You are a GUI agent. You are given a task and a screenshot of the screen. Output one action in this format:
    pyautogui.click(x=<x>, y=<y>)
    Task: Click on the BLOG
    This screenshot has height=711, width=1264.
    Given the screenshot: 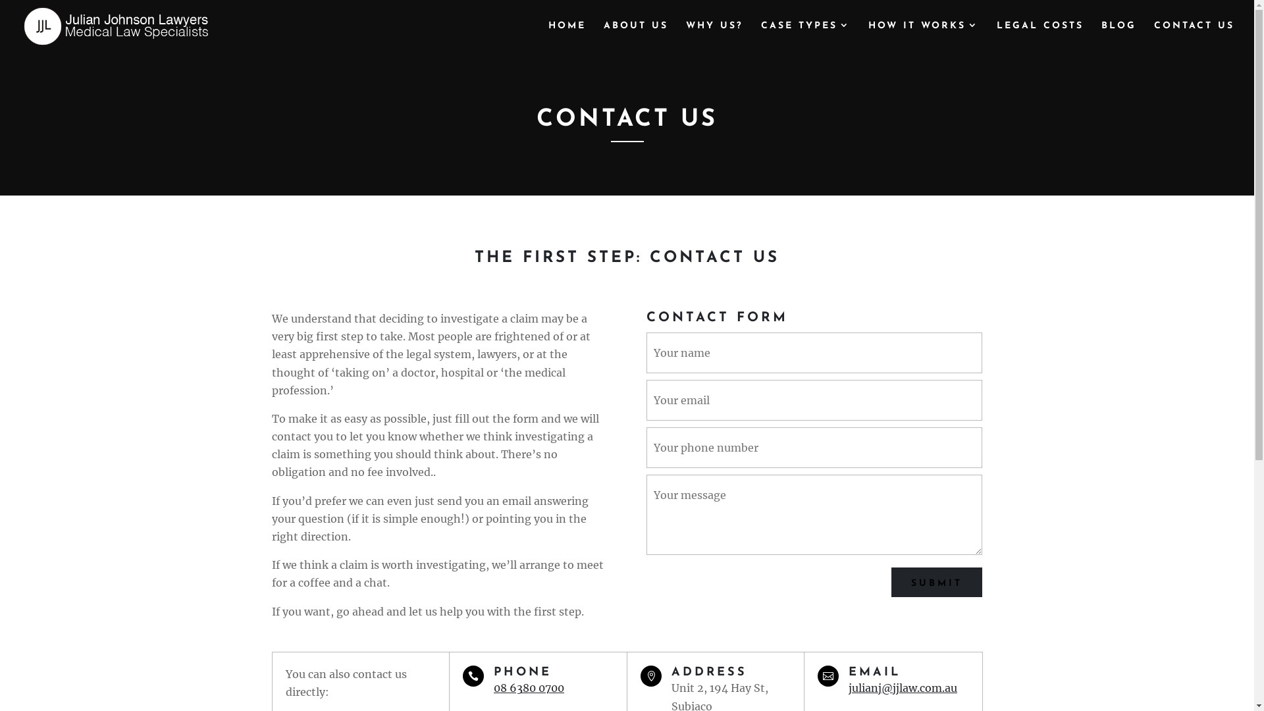 What is the action you would take?
    pyautogui.click(x=1119, y=37)
    